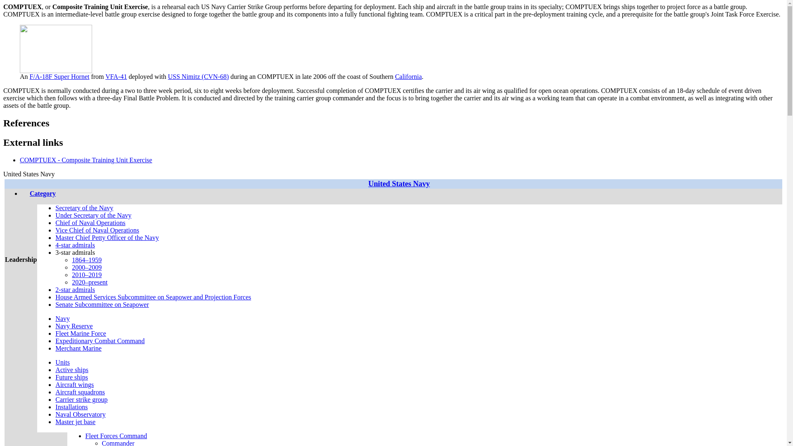 Image resolution: width=793 pixels, height=446 pixels. I want to click on United States Navy, so click(399, 183).